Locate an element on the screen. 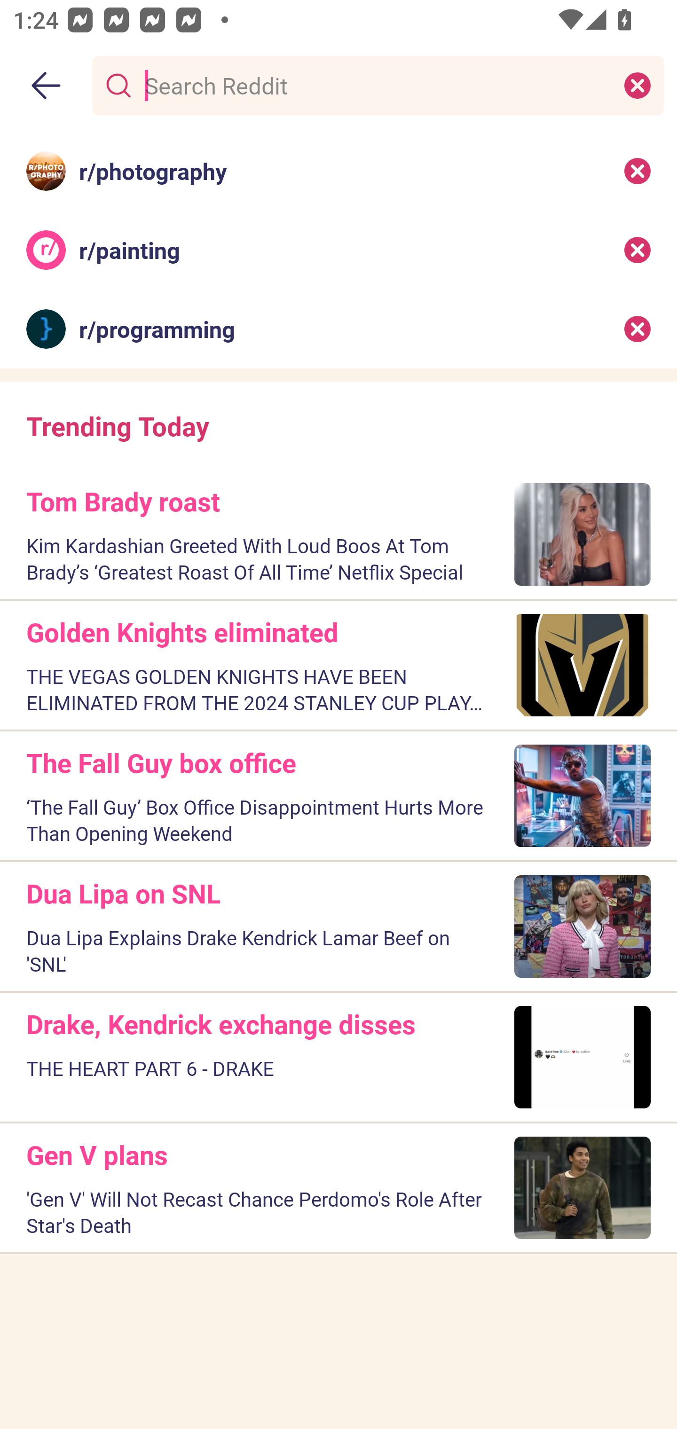 Image resolution: width=677 pixels, height=1429 pixels. Back is located at coordinates (46, 86).